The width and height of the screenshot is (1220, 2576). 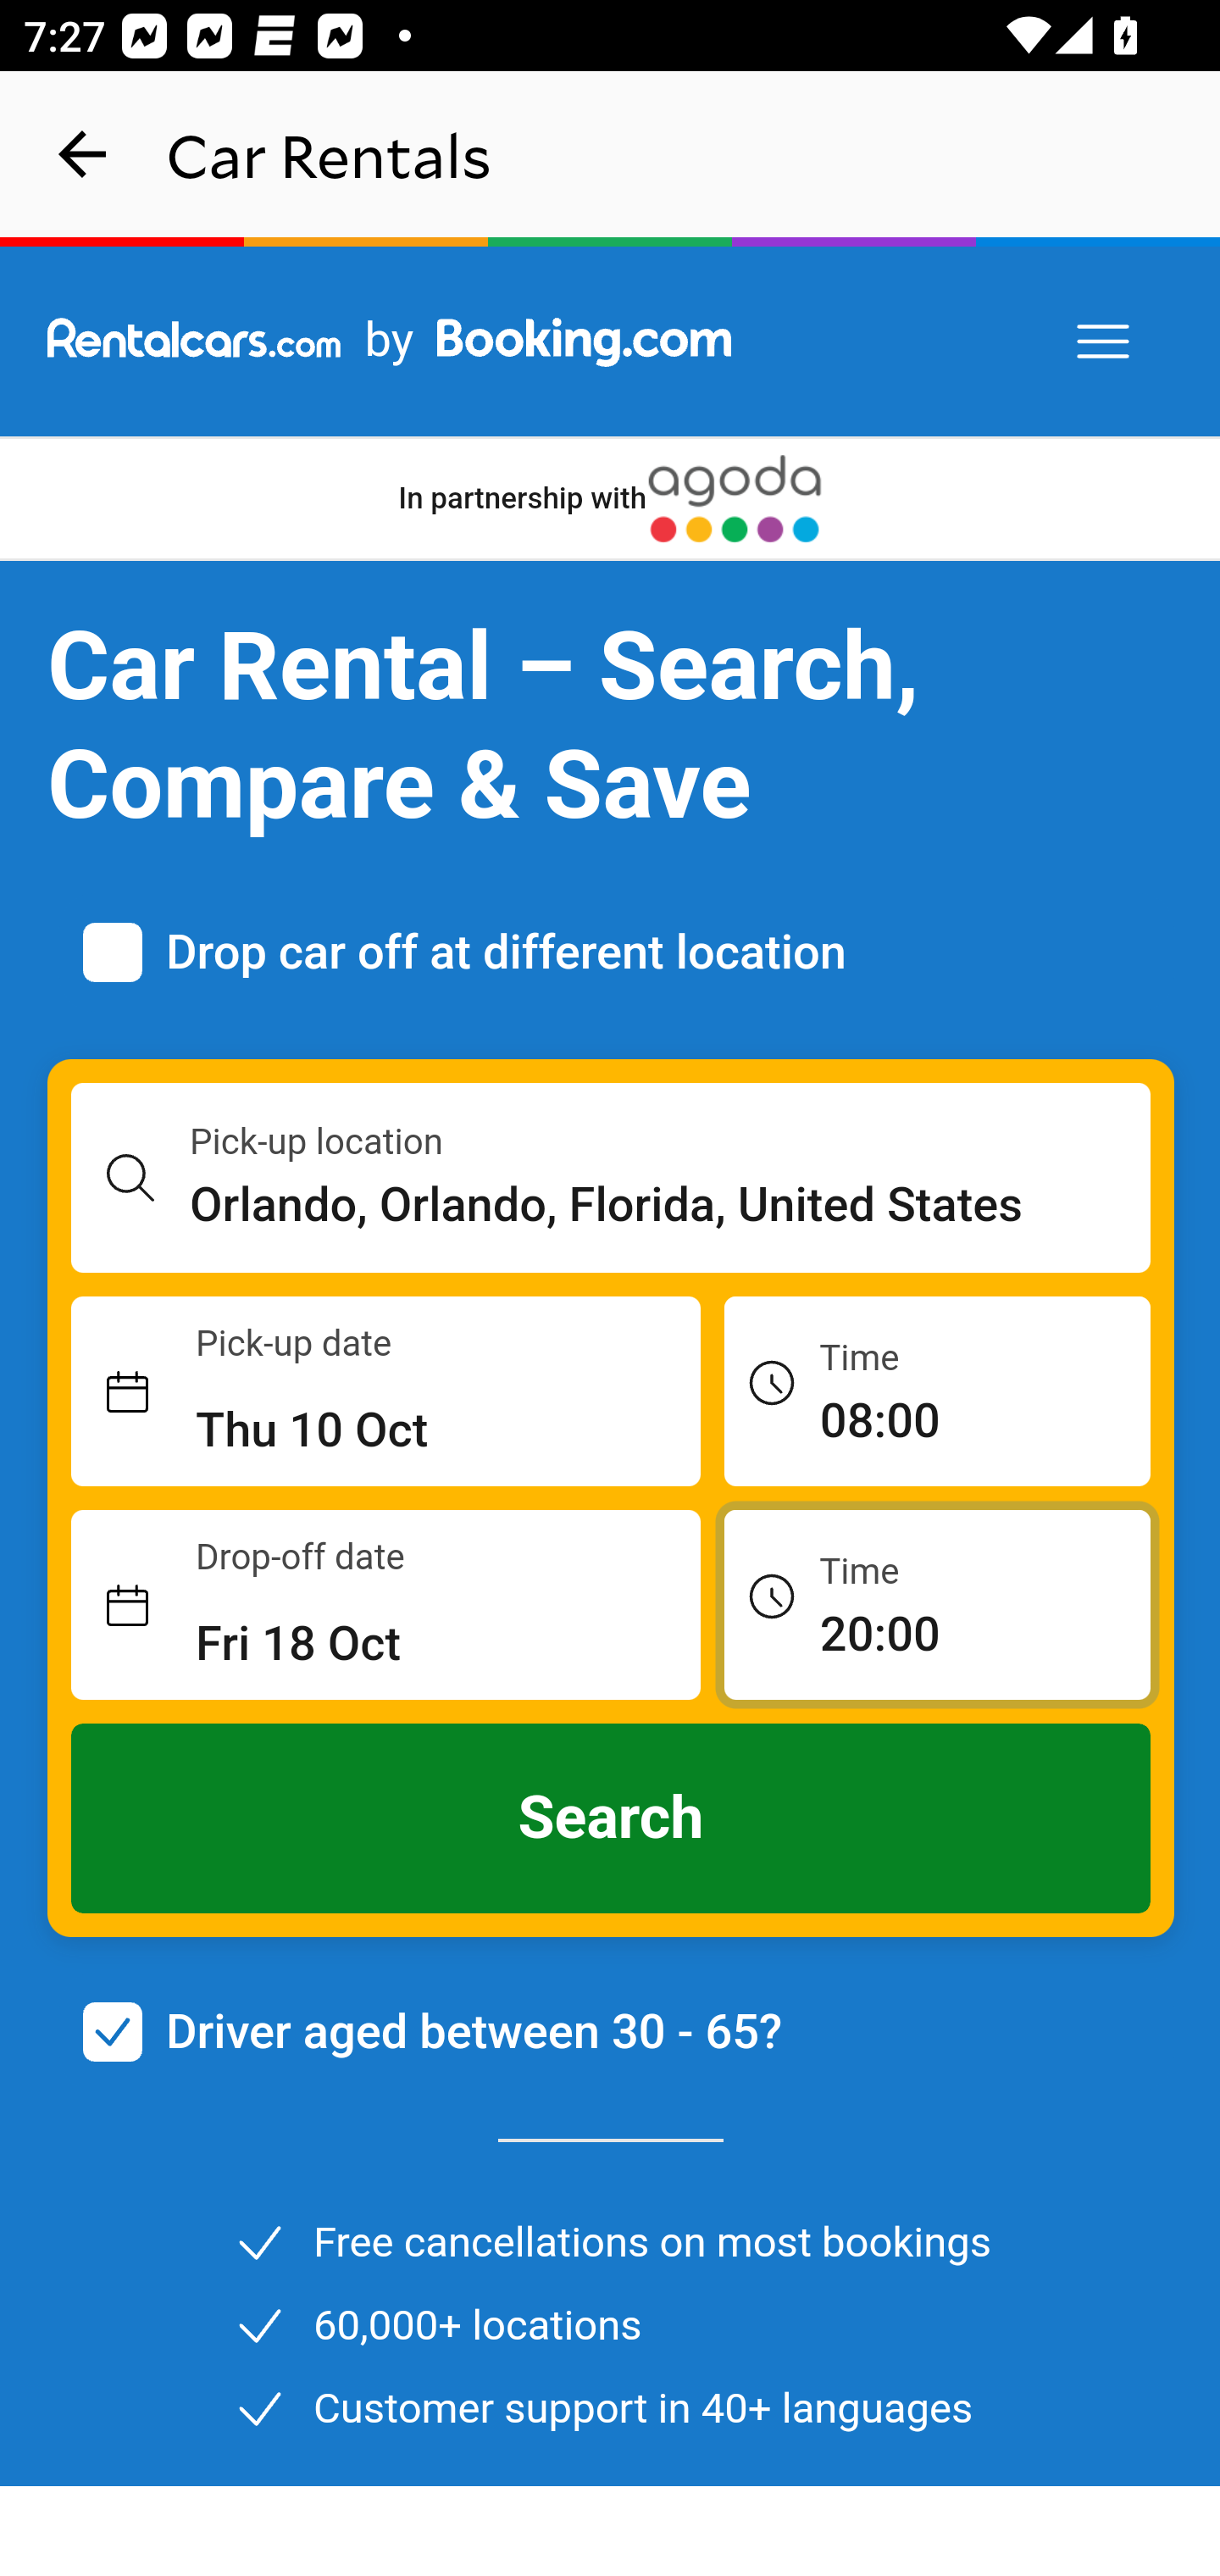 What do you see at coordinates (937, 1390) in the screenshot?
I see `08:00` at bounding box center [937, 1390].